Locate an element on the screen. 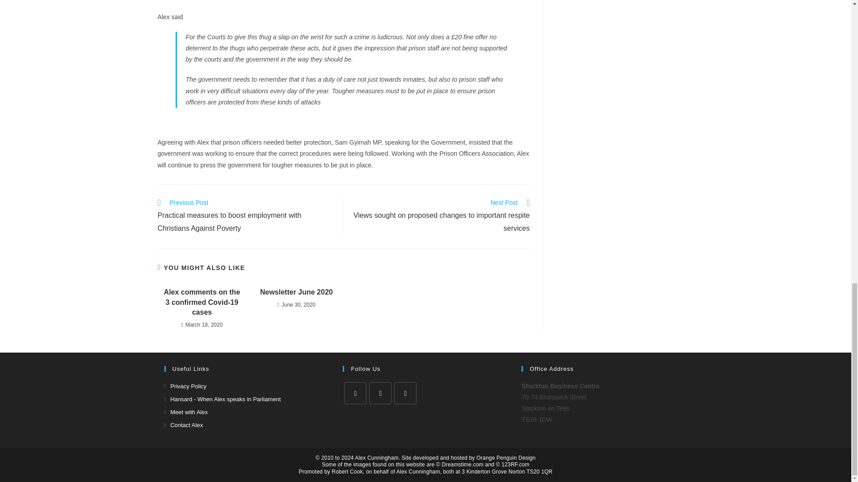 This screenshot has height=482, width=858. Orange Penguin Design Limited is located at coordinates (506, 458).